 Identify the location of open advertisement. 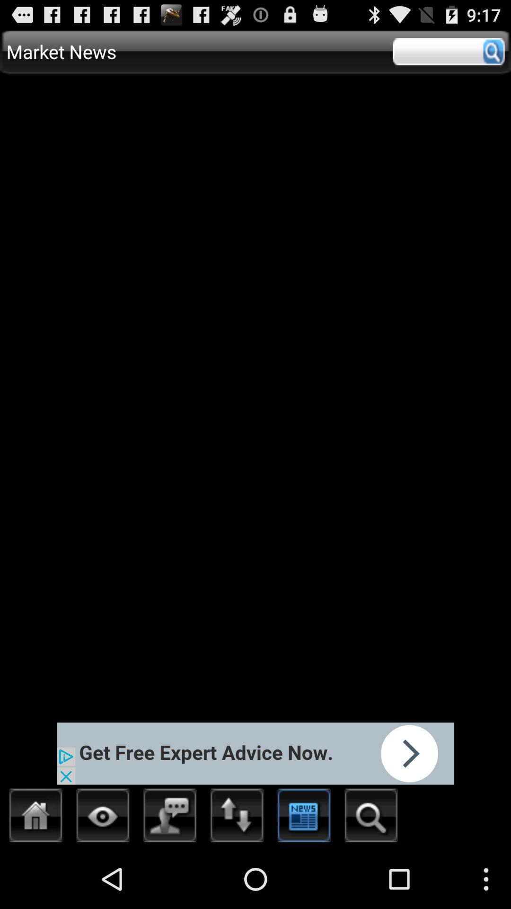
(255, 754).